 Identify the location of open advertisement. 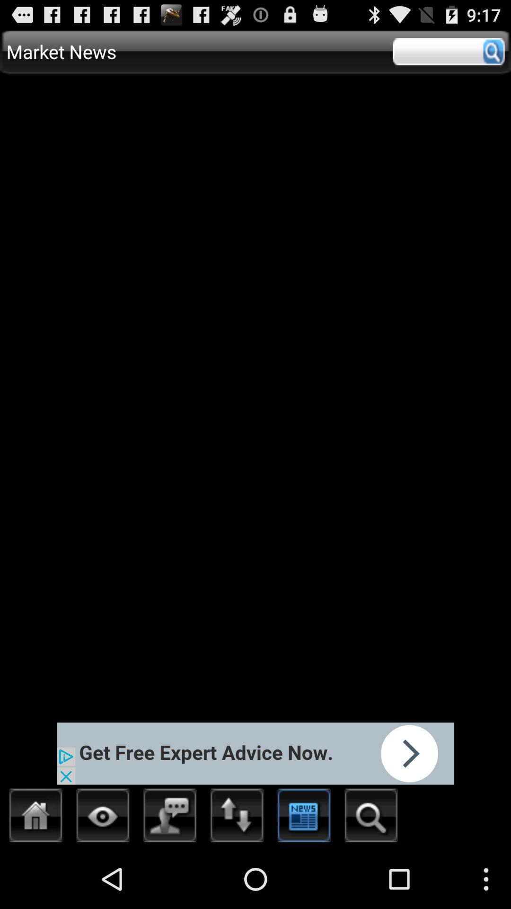
(255, 754).